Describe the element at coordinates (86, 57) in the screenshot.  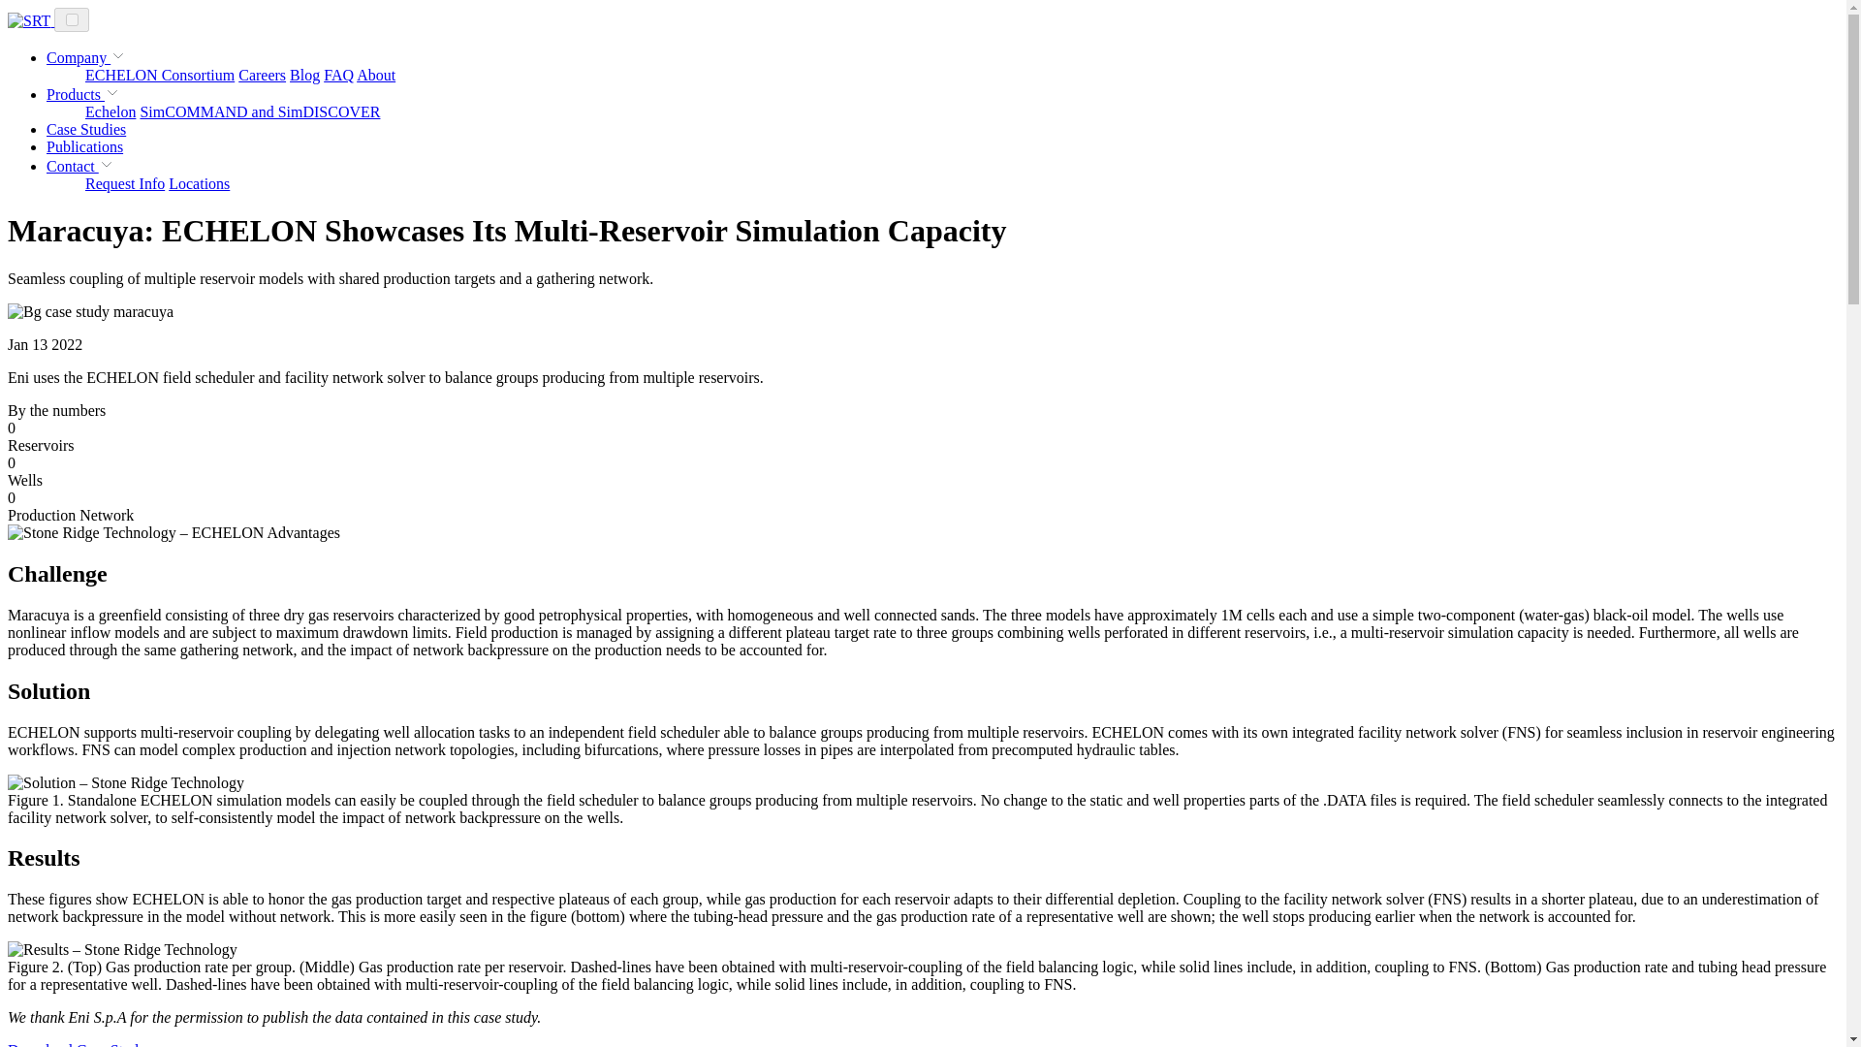
I see `Company` at that location.